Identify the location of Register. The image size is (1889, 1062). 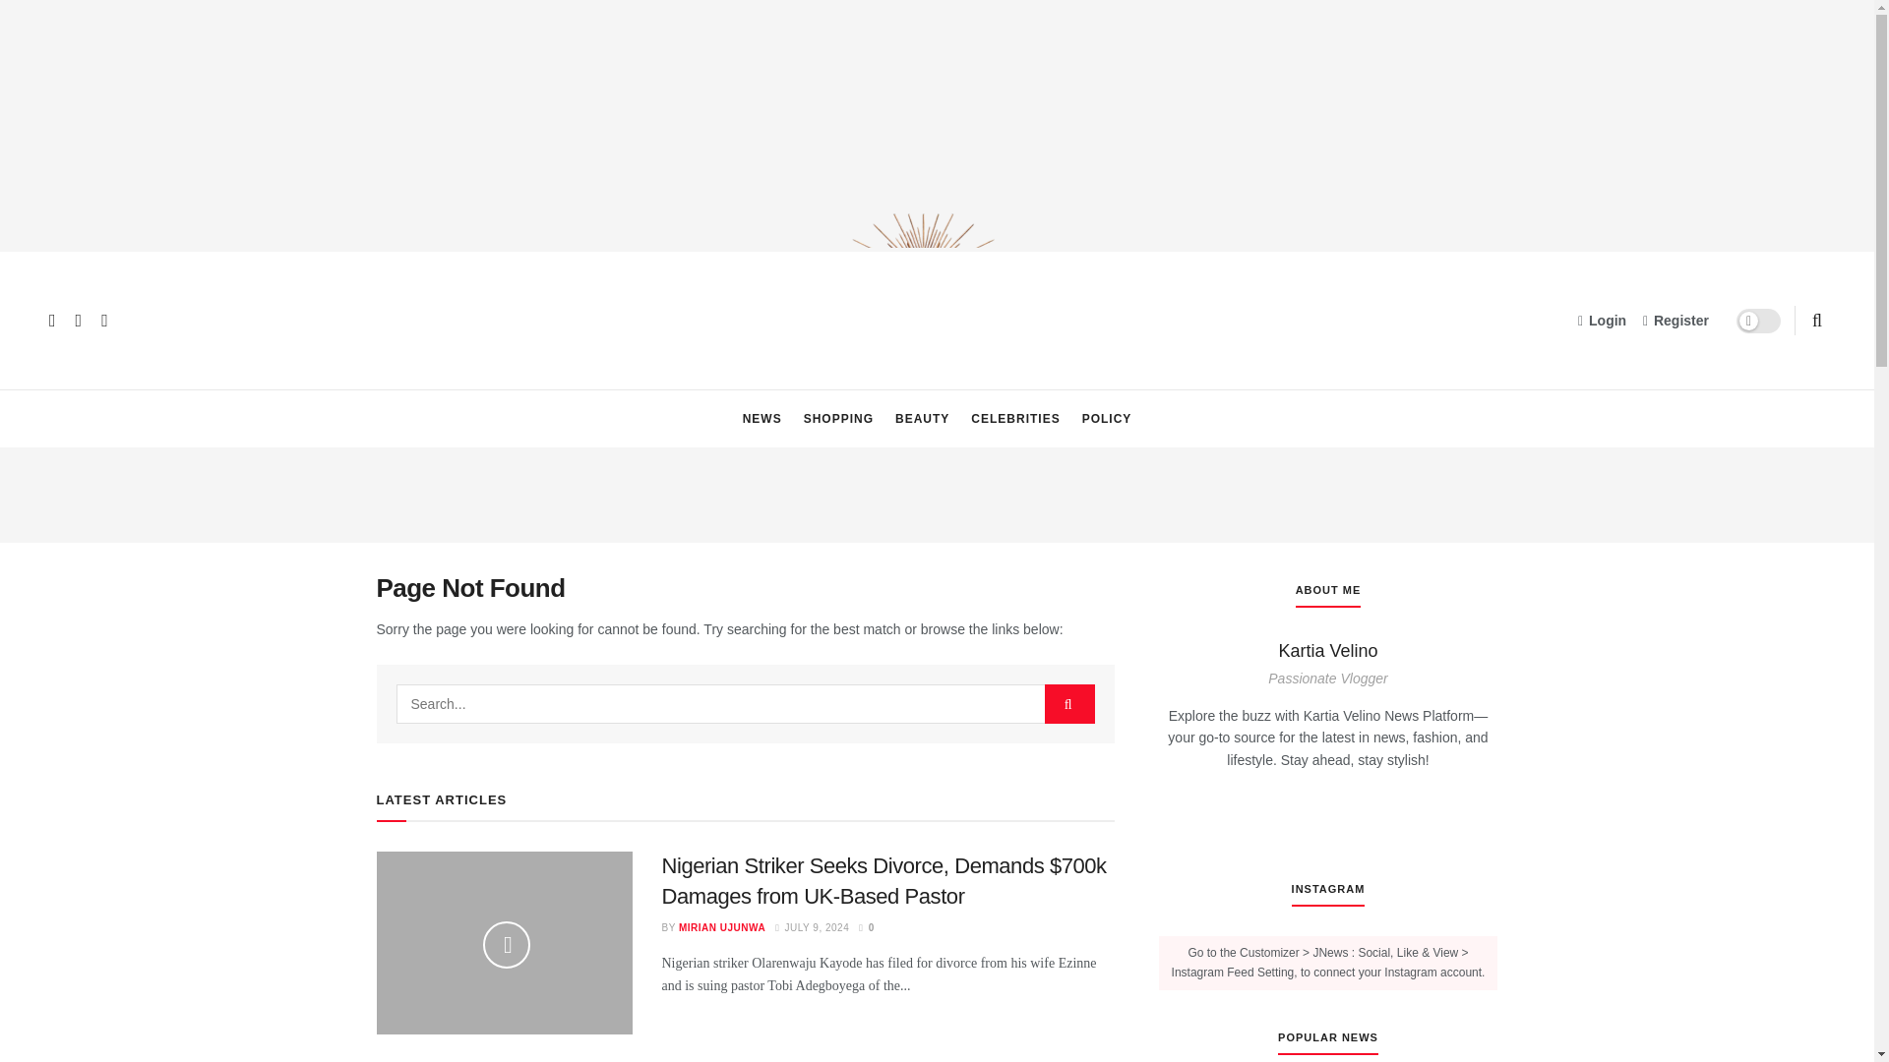
(1676, 321).